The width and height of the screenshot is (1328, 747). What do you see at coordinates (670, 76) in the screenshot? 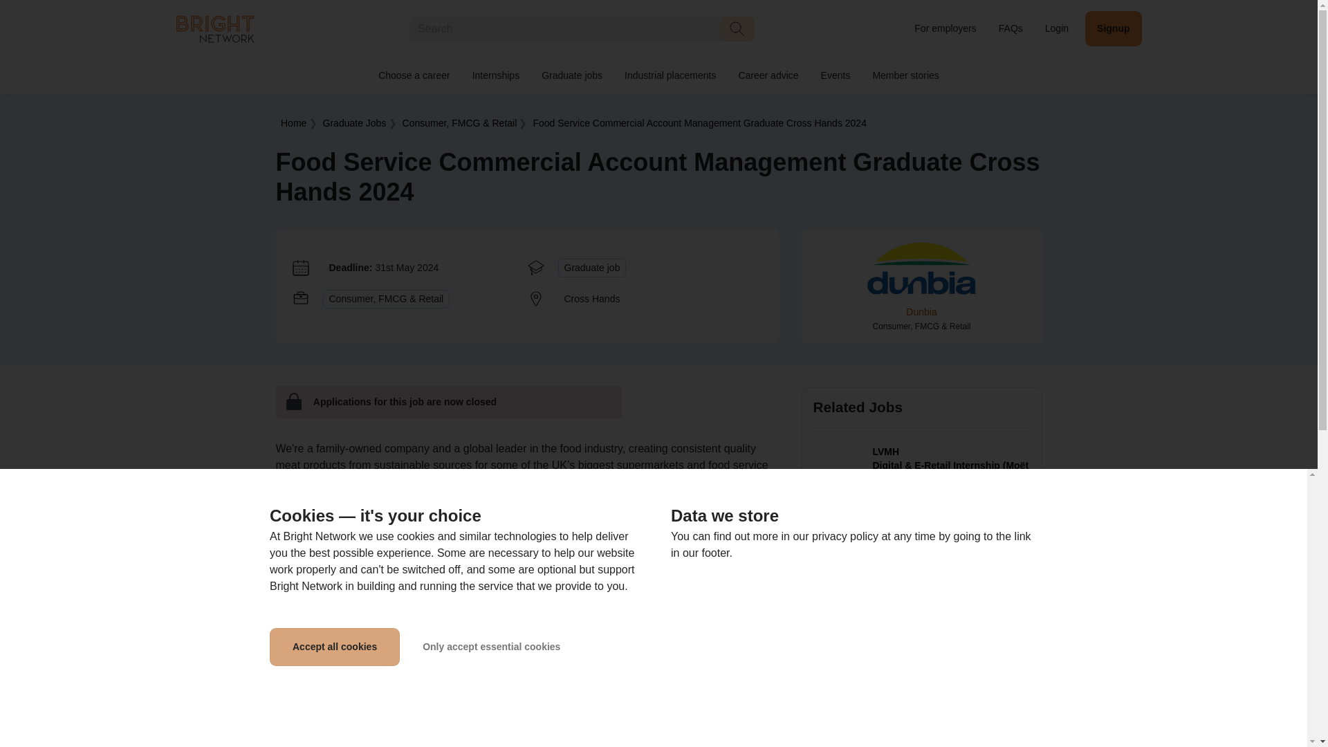
I see `Industrial placements` at bounding box center [670, 76].